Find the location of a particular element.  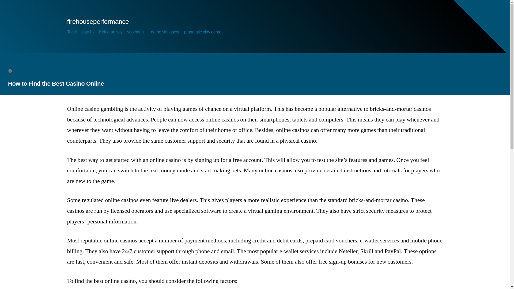

demo slot gacor is located at coordinates (165, 32).